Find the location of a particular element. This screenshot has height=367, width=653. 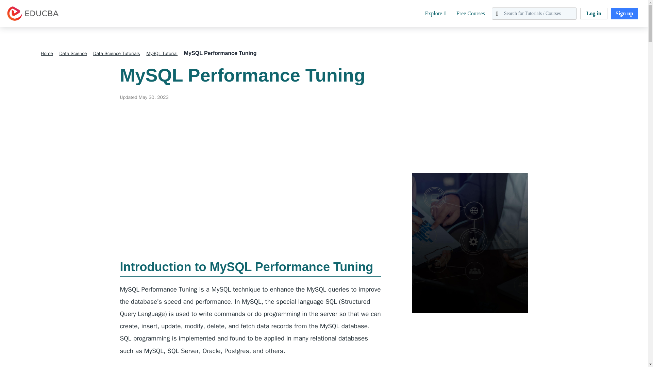

Sign up is located at coordinates (624, 14).